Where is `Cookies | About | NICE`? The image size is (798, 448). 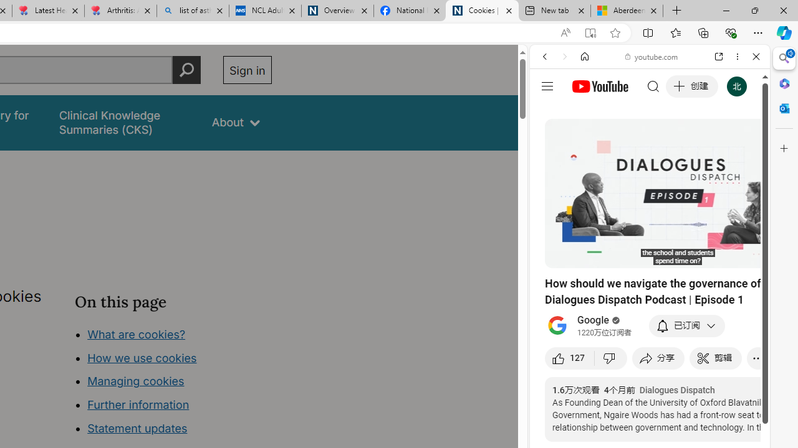
Cookies | About | NICE is located at coordinates (481, 11).